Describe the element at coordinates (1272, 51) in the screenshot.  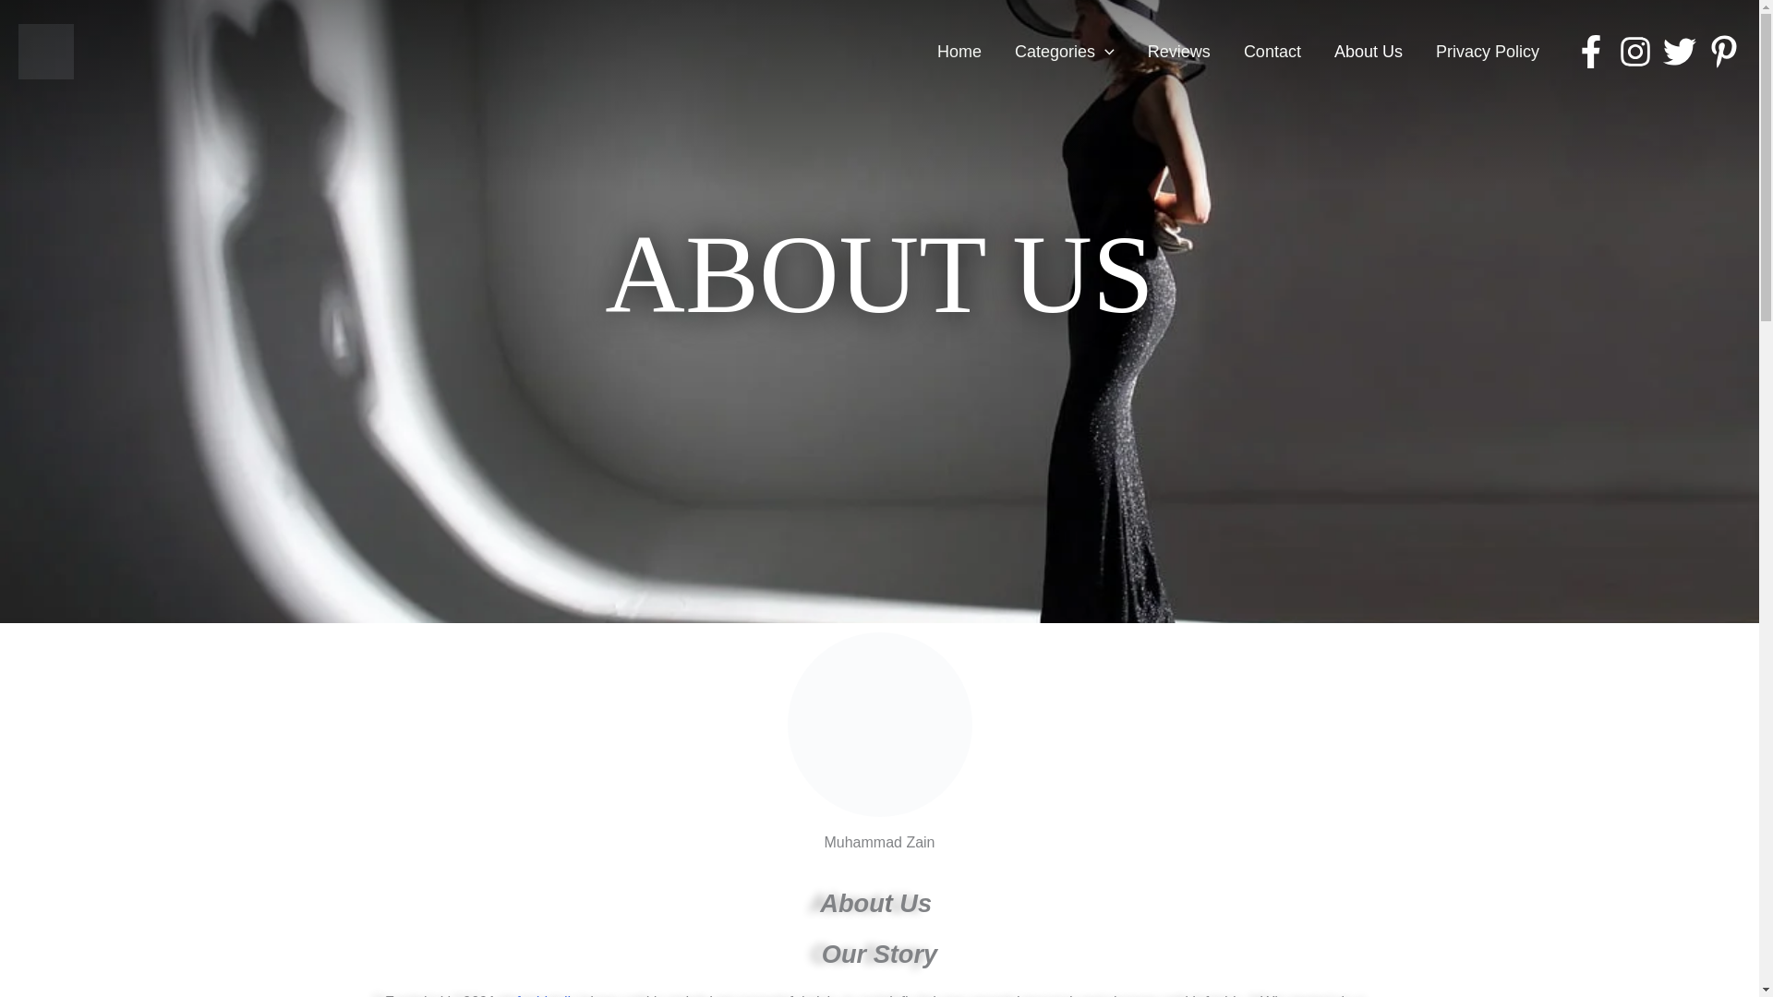
I see `Contact` at that location.